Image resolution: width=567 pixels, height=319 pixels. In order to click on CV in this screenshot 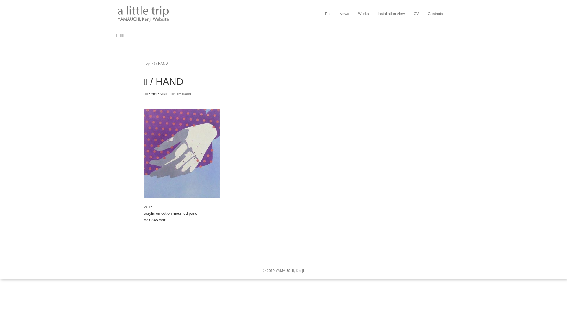, I will do `click(416, 14)`.